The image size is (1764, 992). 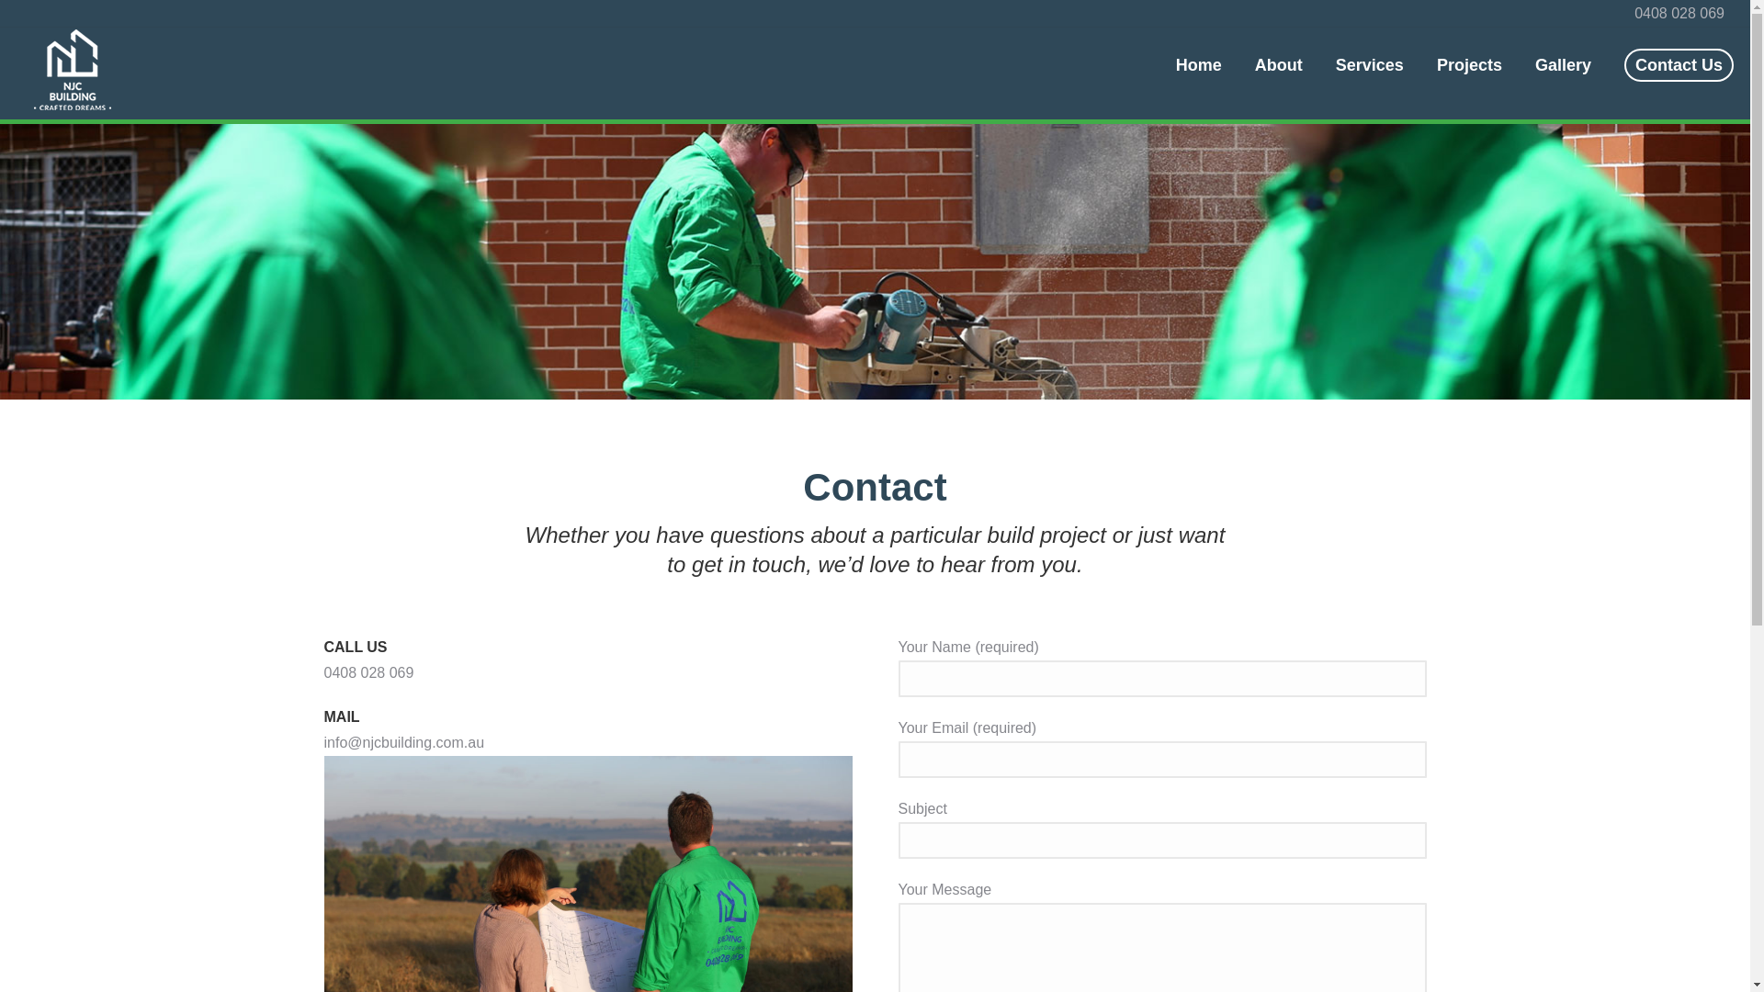 I want to click on Contact Us, so click(x=1679, y=65).